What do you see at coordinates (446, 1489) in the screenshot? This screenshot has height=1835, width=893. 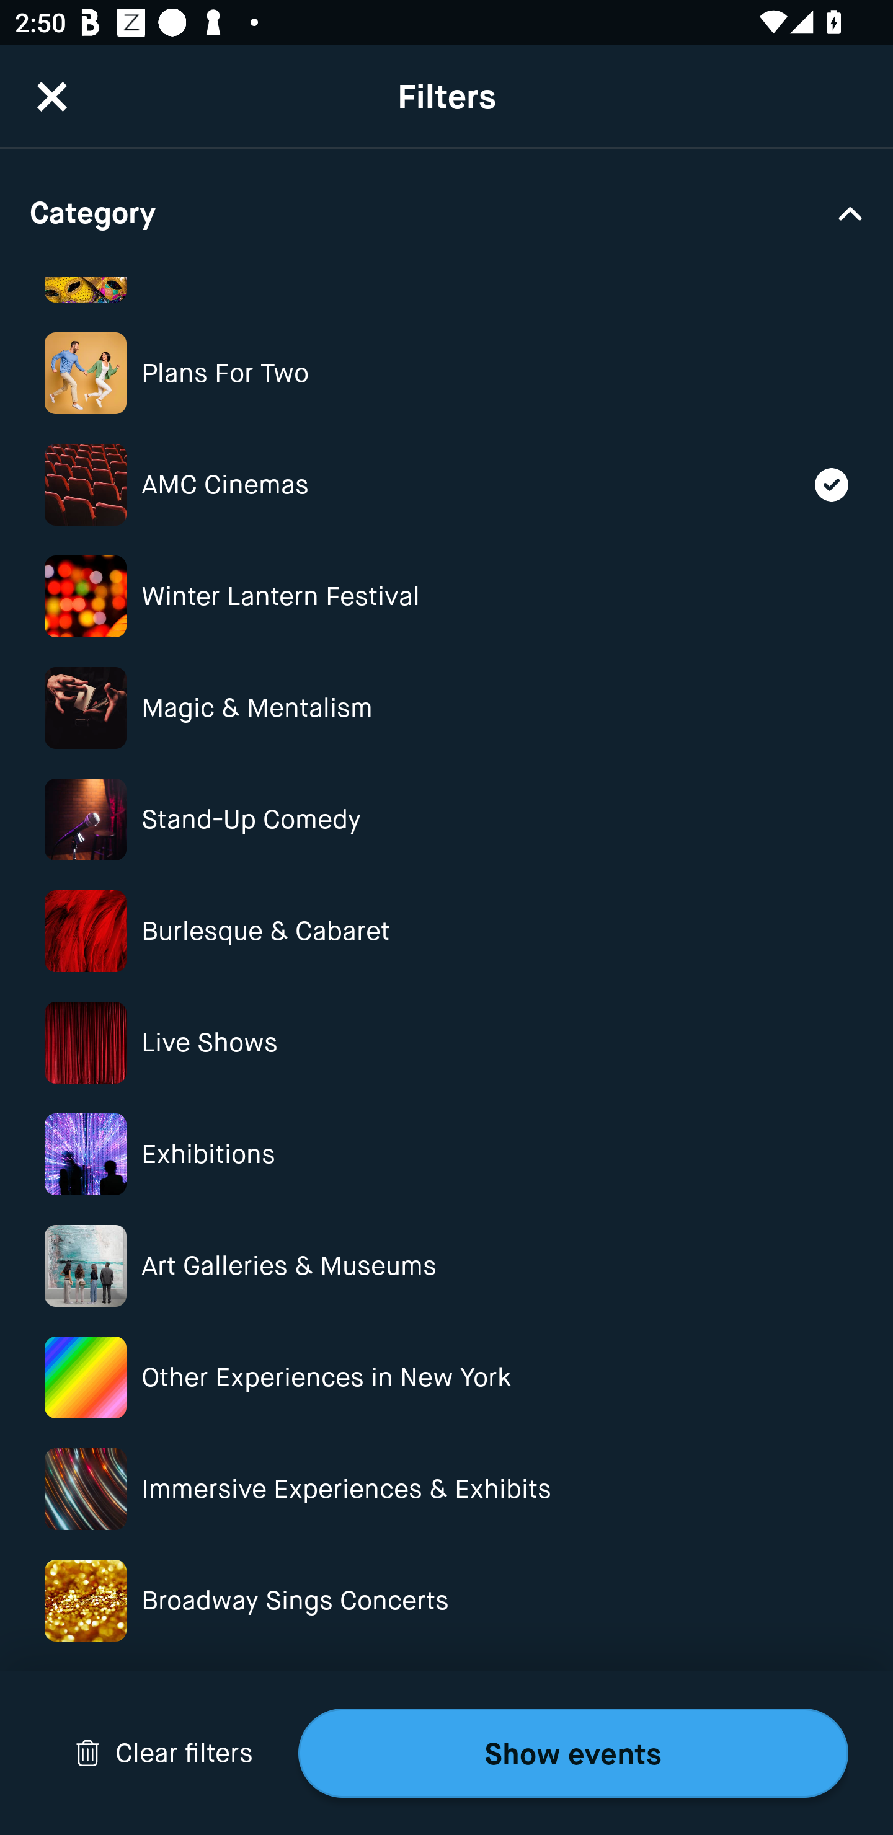 I see `Category Image Immersive Experiences & Exhibits` at bounding box center [446, 1489].